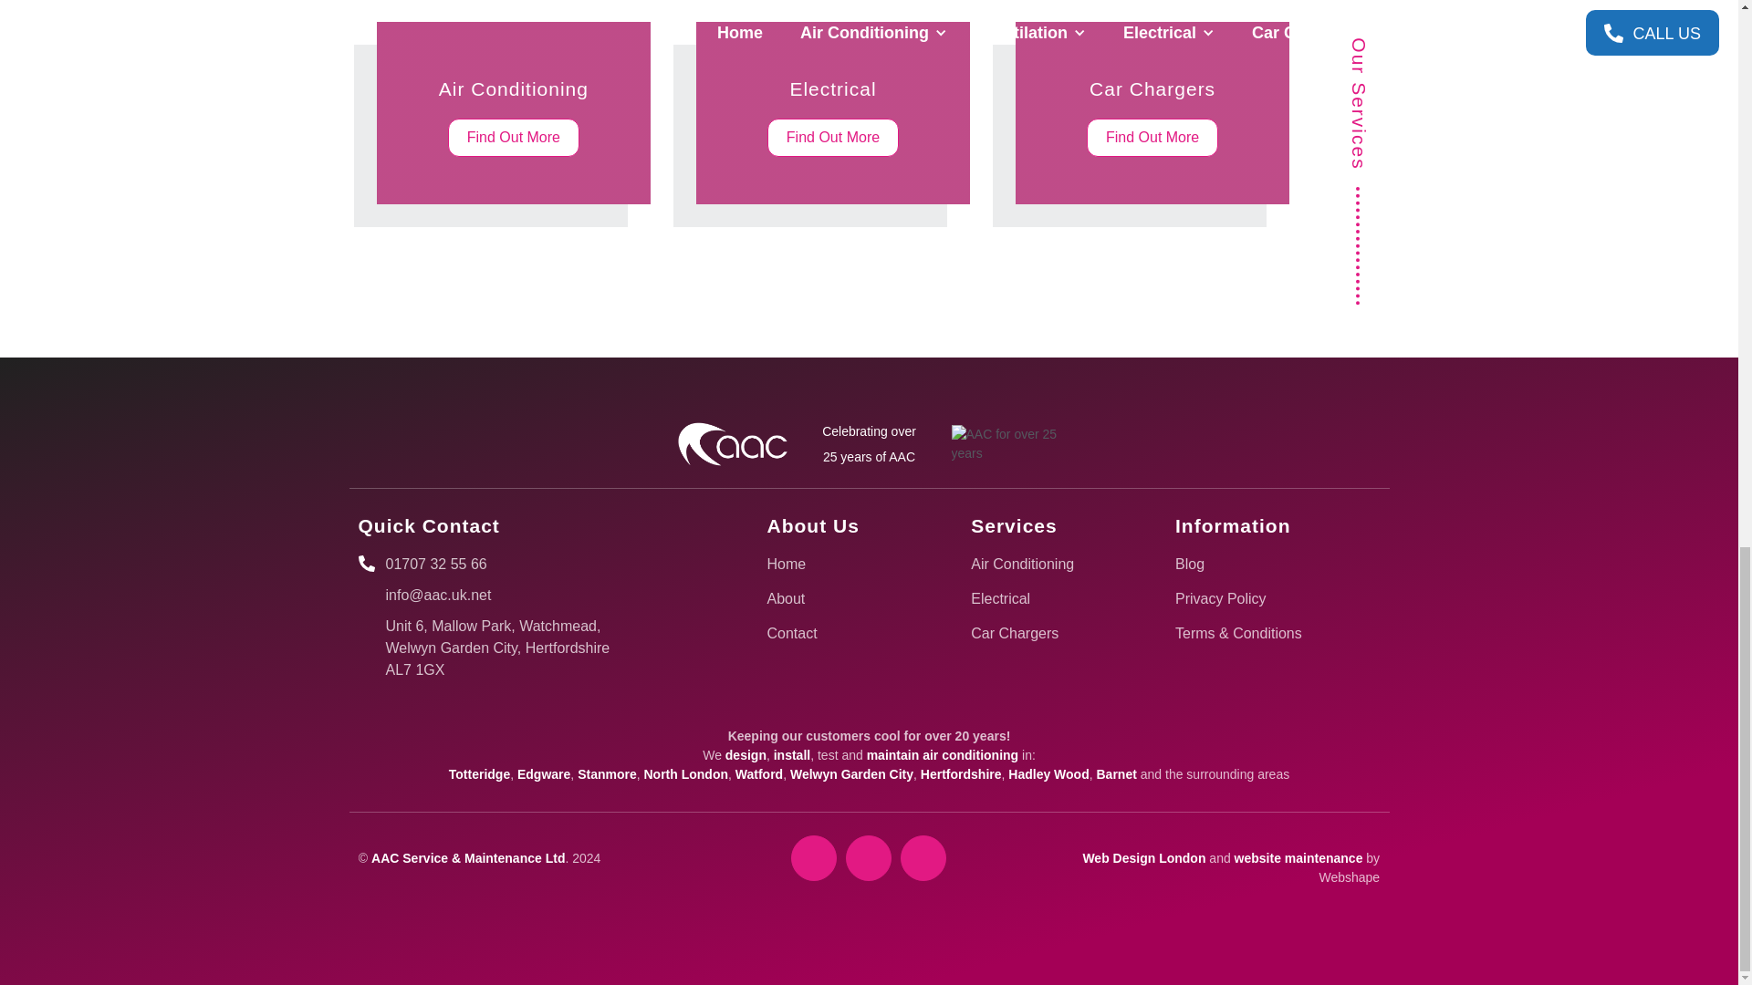 The height and width of the screenshot is (985, 1752). Describe the element at coordinates (1246, 598) in the screenshot. I see `Privacy Policy` at that location.